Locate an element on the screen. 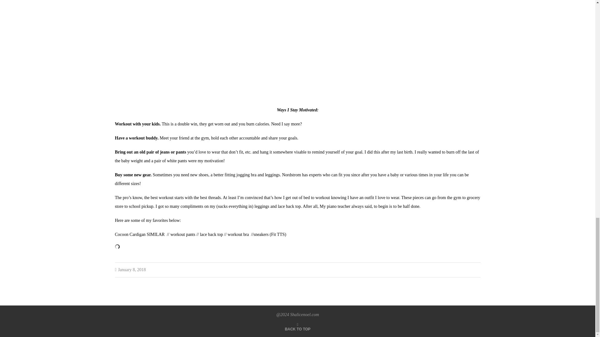  workout pants is located at coordinates (183, 235).